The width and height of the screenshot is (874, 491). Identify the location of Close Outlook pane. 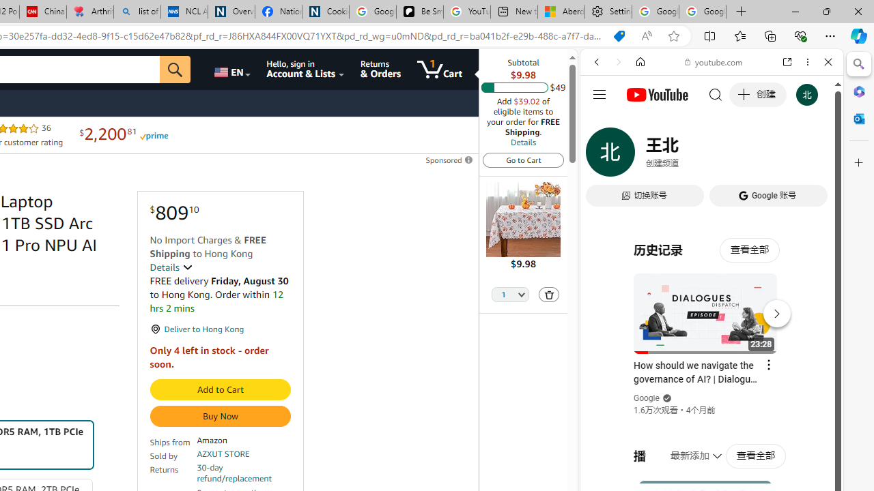
(859, 119).